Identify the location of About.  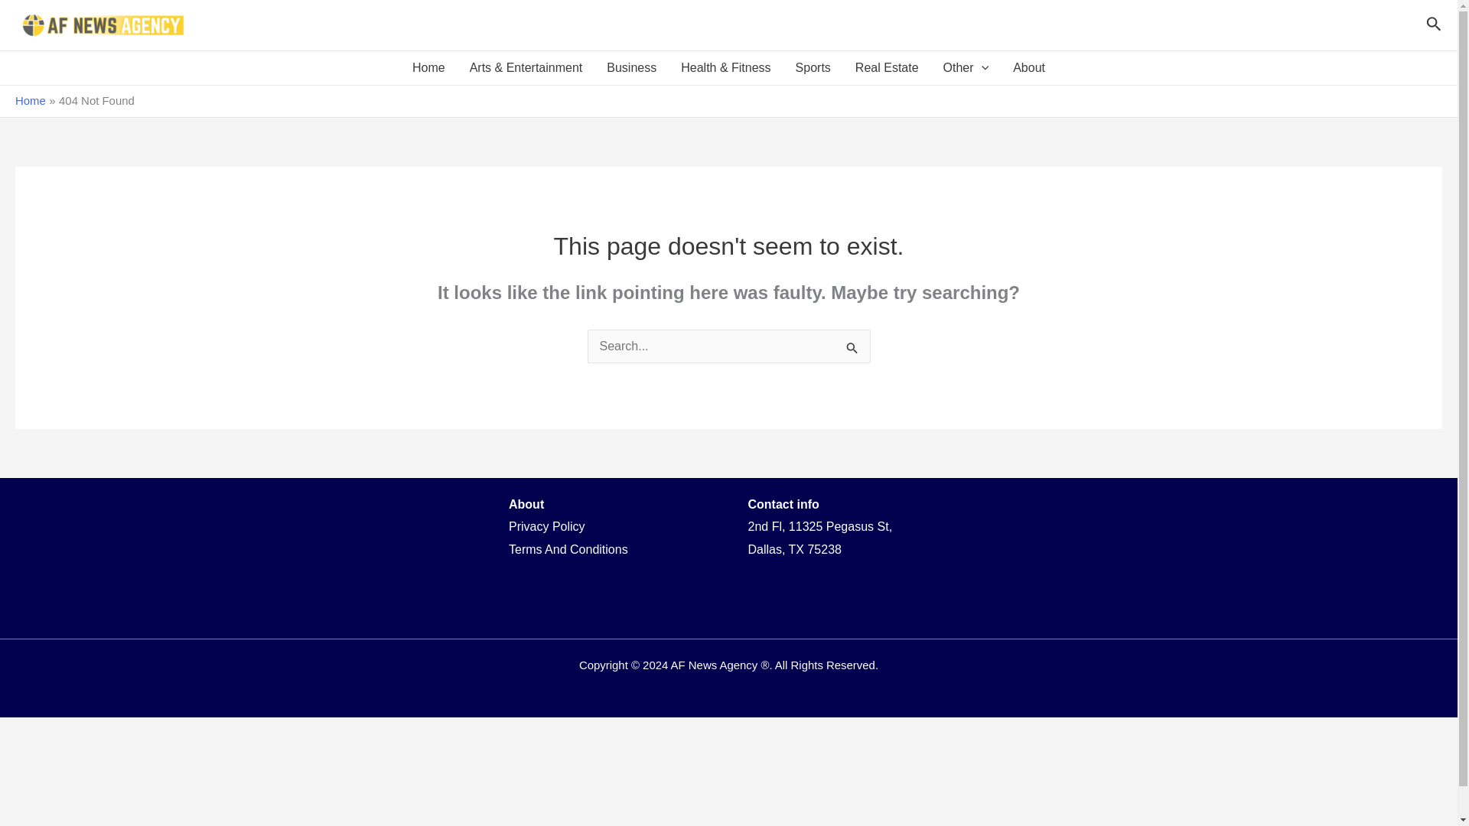
(1028, 67).